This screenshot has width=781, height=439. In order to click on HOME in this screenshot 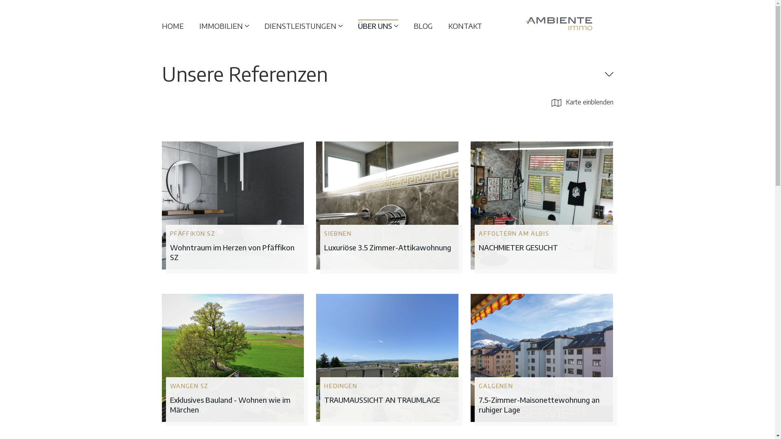, I will do `click(173, 26)`.